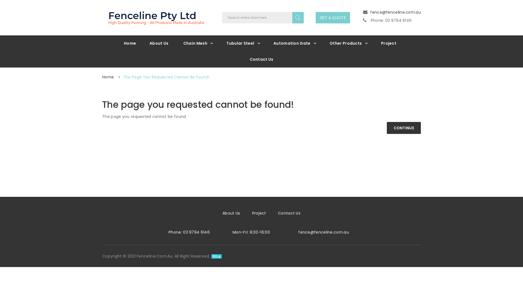 The image size is (523, 294). Describe the element at coordinates (261, 59) in the screenshot. I see `Contact Us` at that location.